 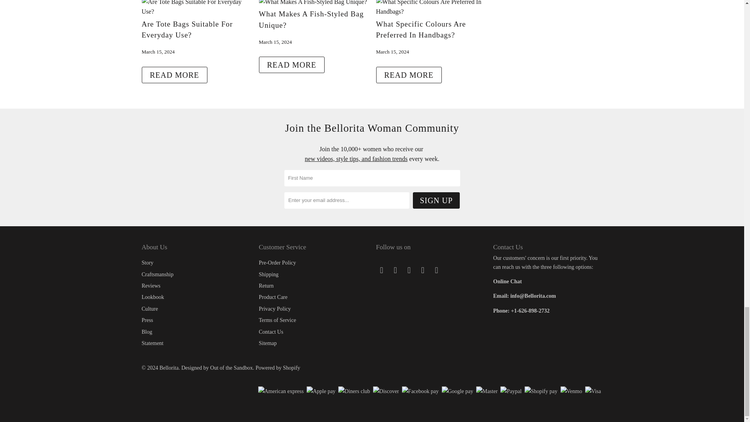 What do you see at coordinates (312, 2) in the screenshot?
I see `What Makes A Fish-Styled Bag Unique?` at bounding box center [312, 2].